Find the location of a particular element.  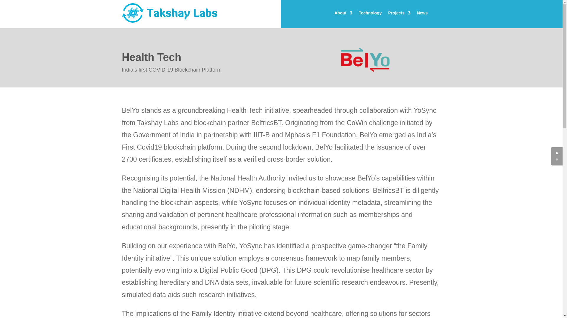

News is located at coordinates (422, 14).